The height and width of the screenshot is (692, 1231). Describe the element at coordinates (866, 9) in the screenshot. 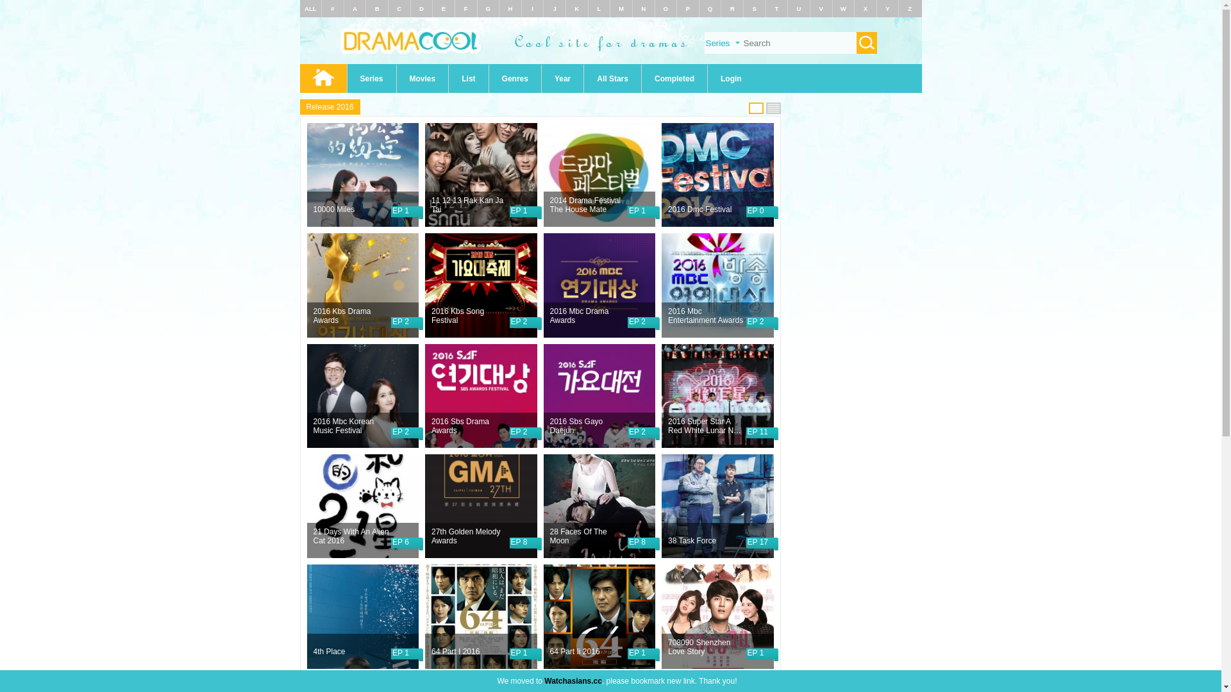

I see `X` at that location.